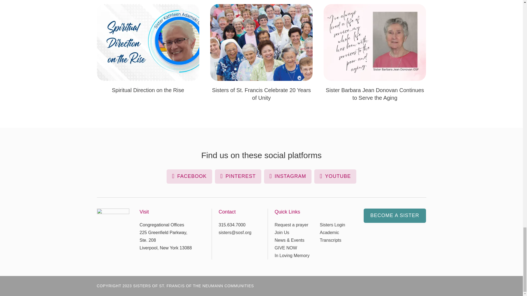  What do you see at coordinates (261, 94) in the screenshot?
I see `Sisters of St. Francis Celebrate 20 Years of Unity` at bounding box center [261, 94].